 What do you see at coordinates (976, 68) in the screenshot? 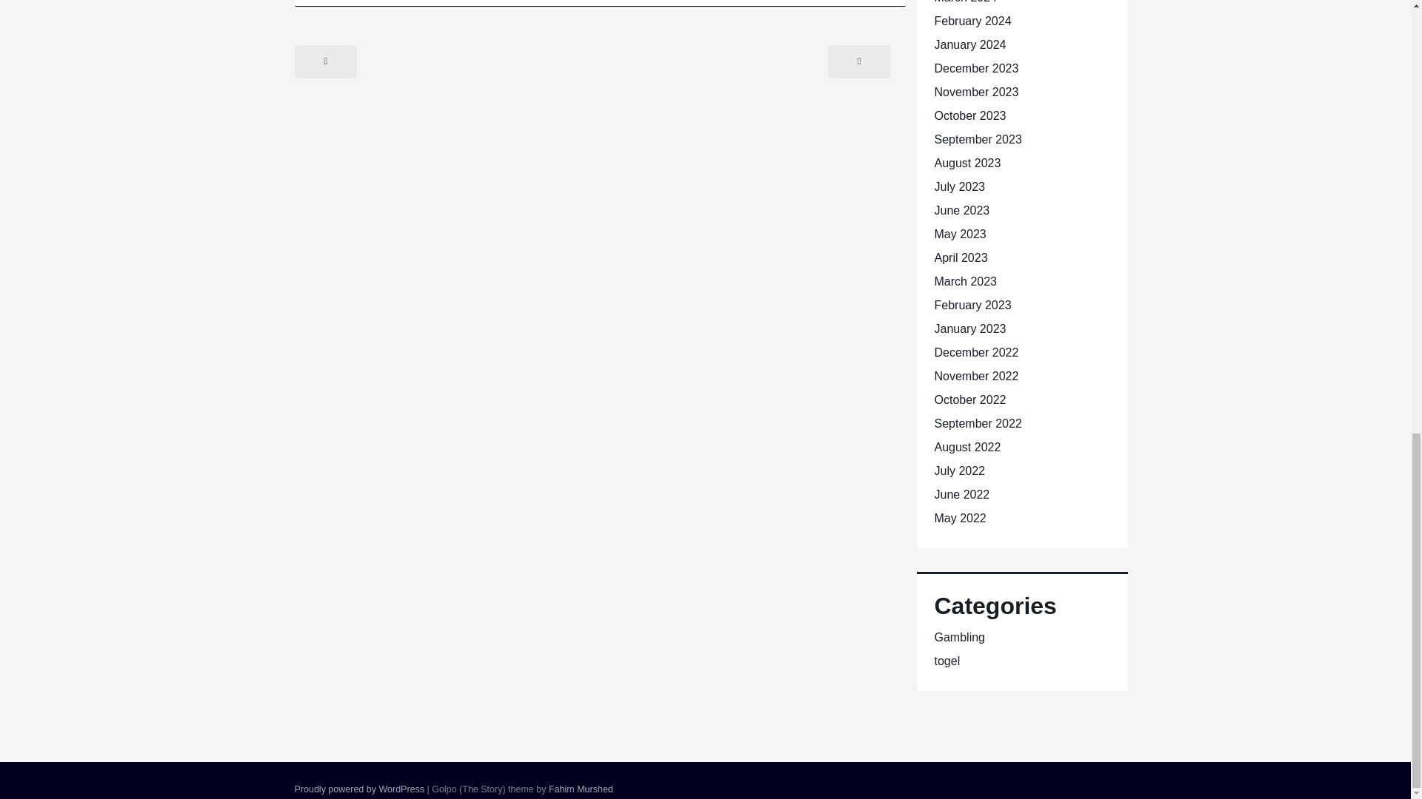
I see `December 2023` at bounding box center [976, 68].